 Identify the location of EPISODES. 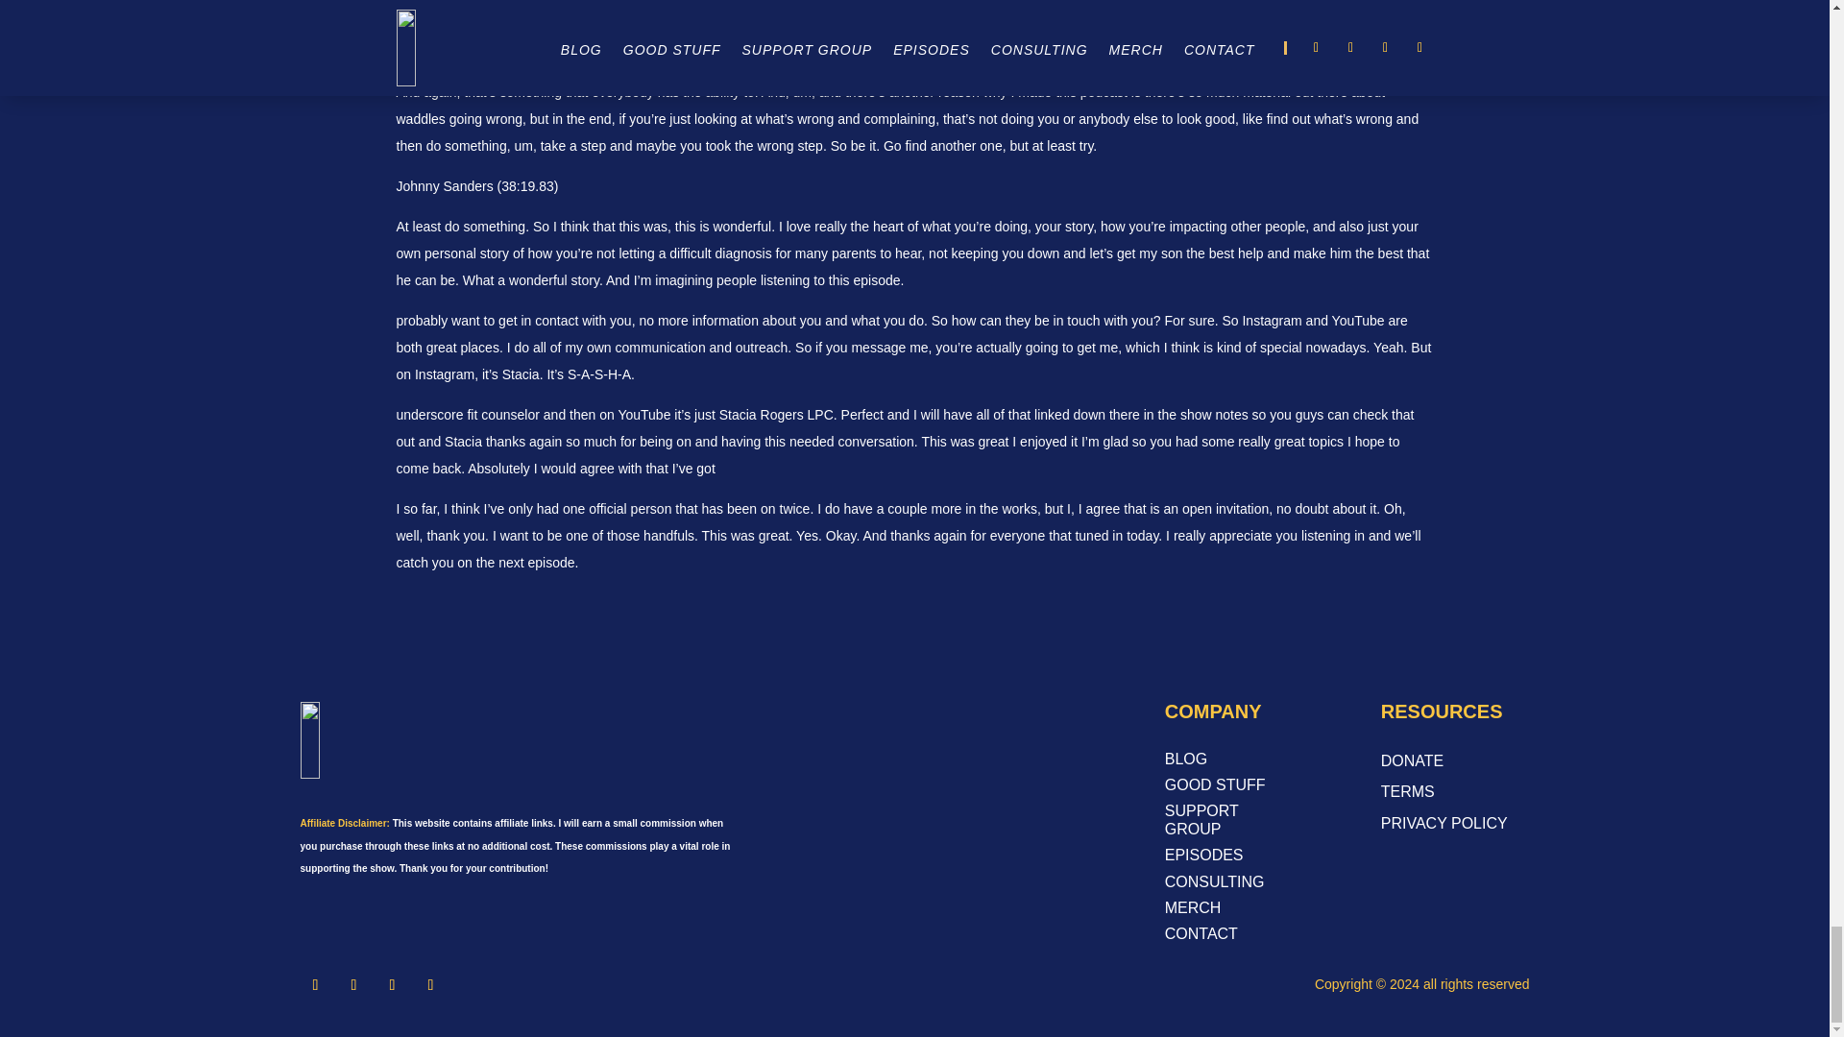
(1228, 858).